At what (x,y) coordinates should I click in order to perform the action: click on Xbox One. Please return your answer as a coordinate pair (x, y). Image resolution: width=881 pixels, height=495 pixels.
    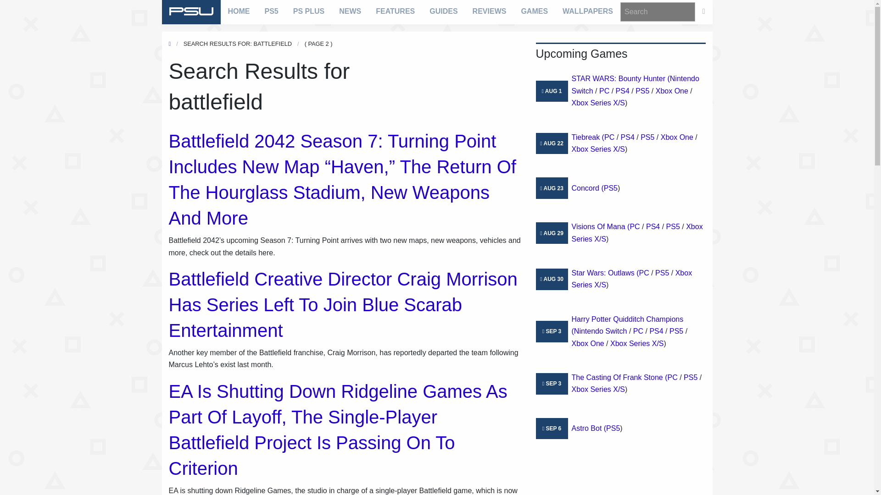
    Looking at the image, I should click on (672, 91).